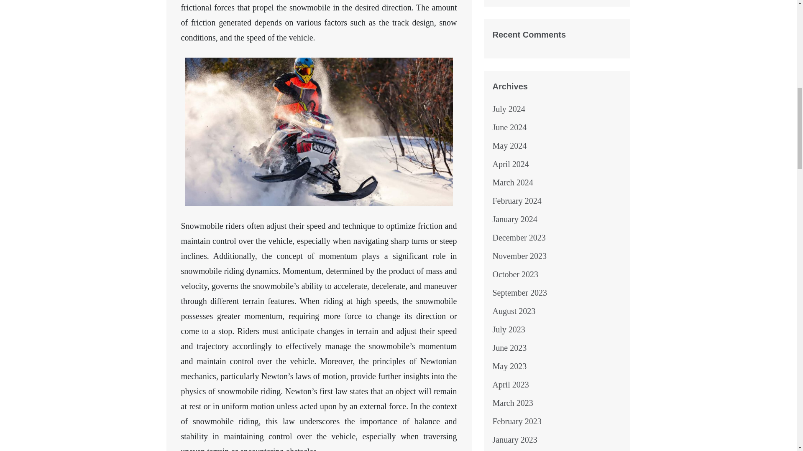  Describe the element at coordinates (515, 219) in the screenshot. I see `January 2024` at that location.